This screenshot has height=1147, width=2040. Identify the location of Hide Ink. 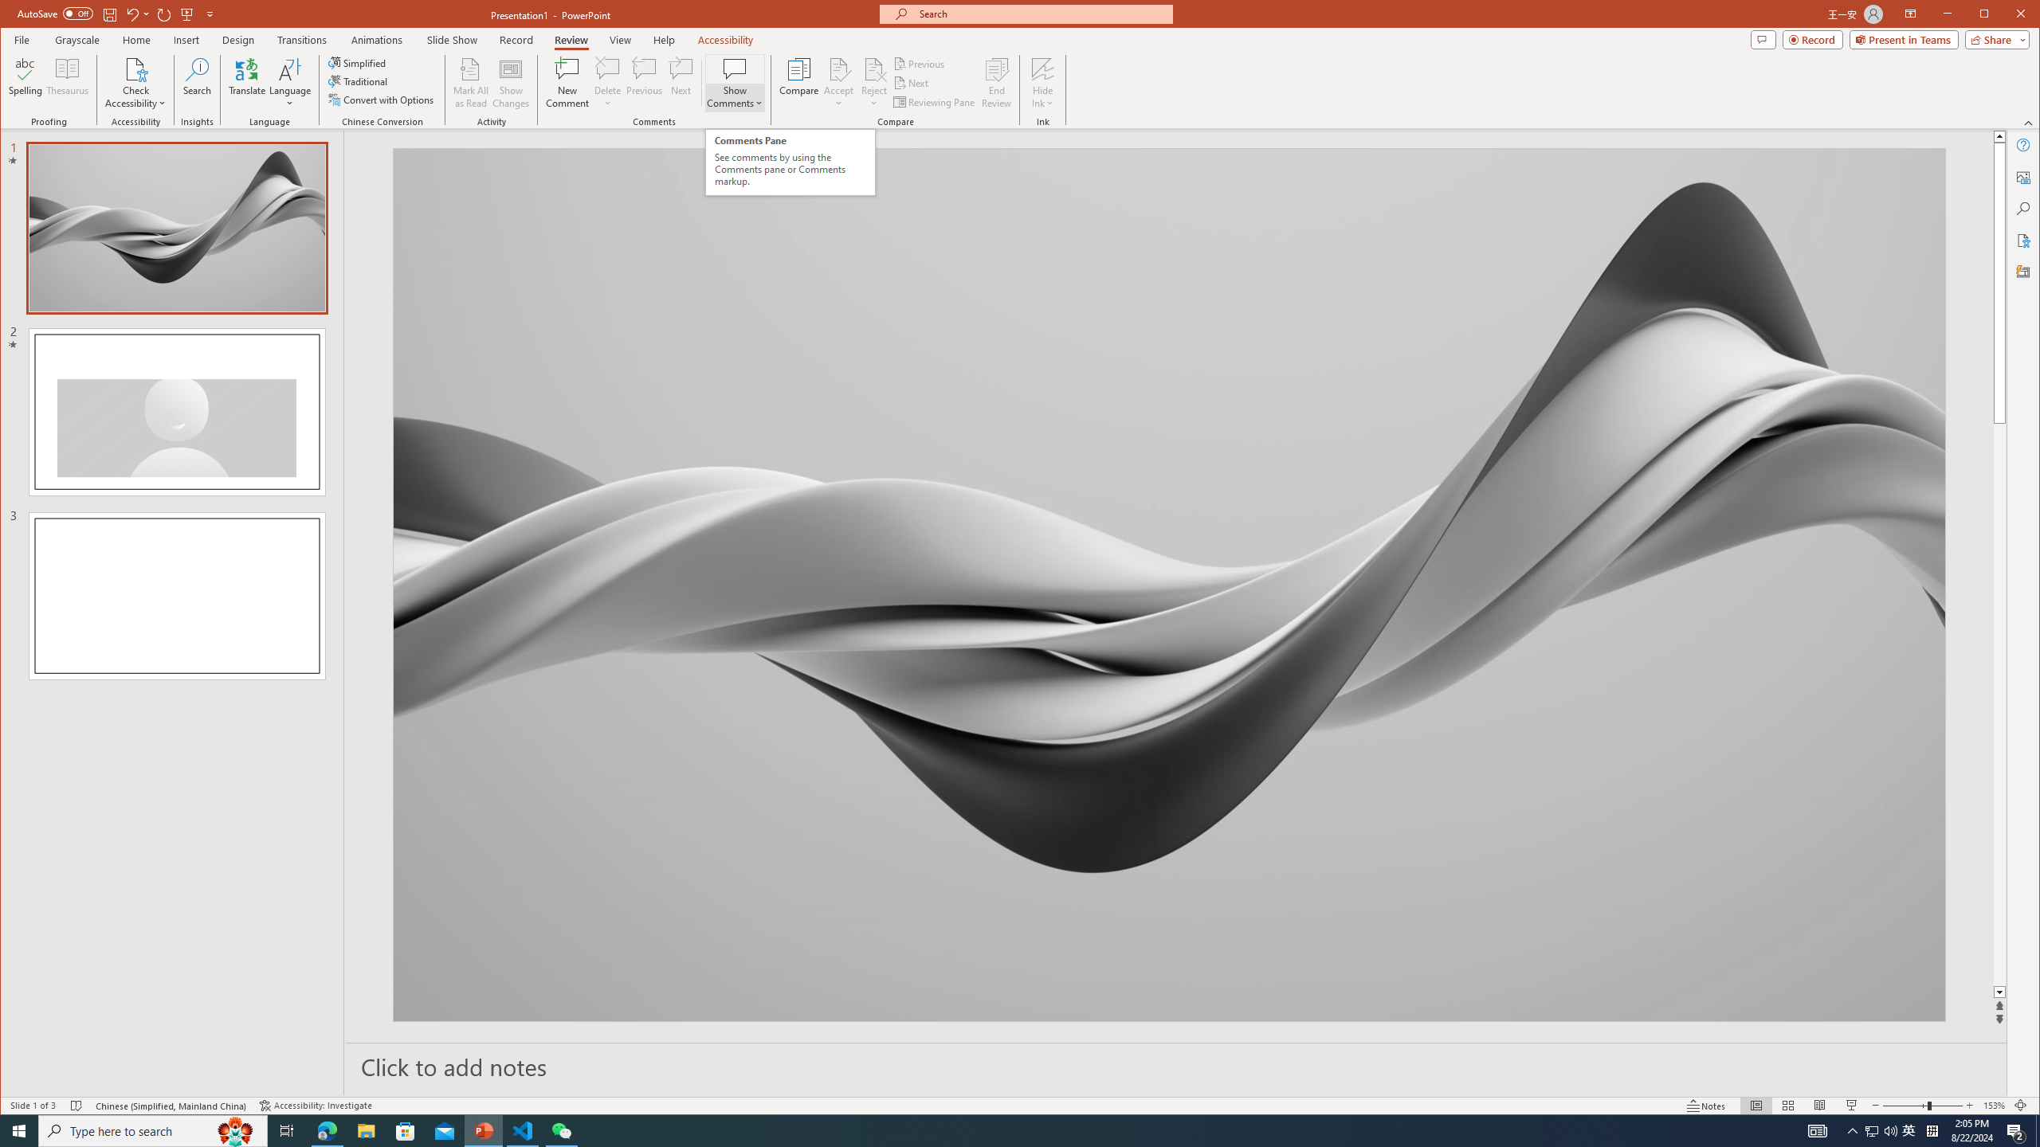
(2024, 176).